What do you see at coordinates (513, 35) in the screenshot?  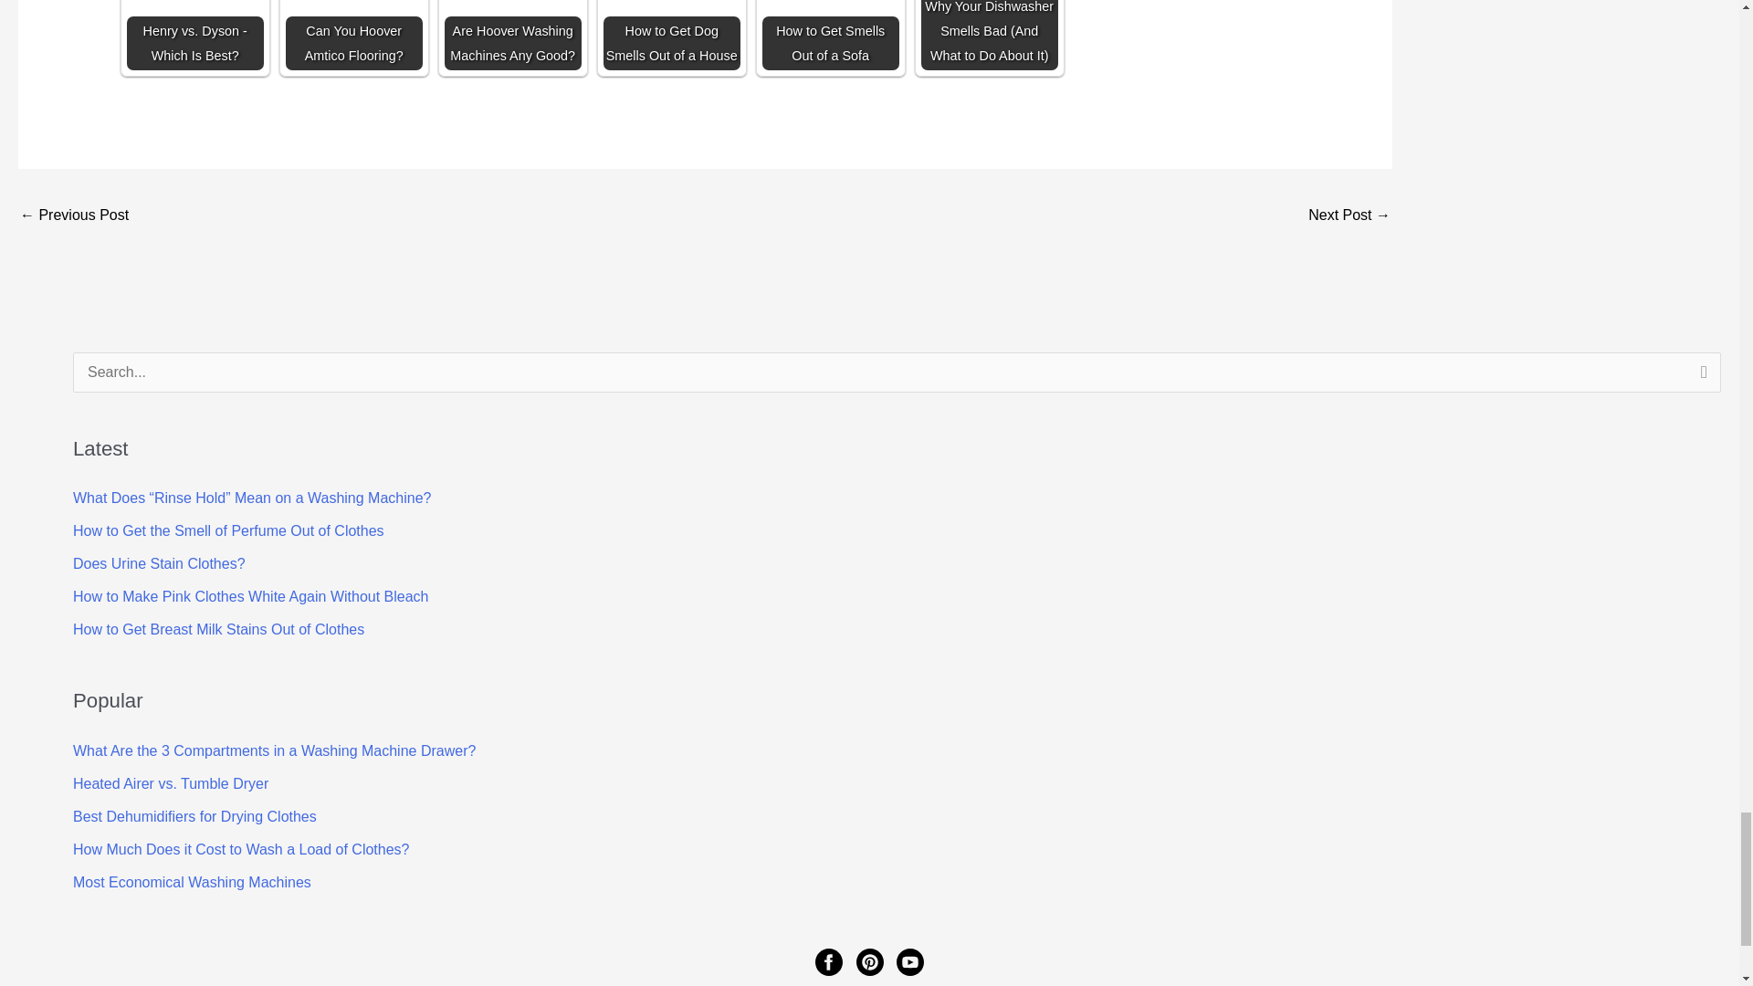 I see `Are Hoover Washing Machines Any Good?` at bounding box center [513, 35].